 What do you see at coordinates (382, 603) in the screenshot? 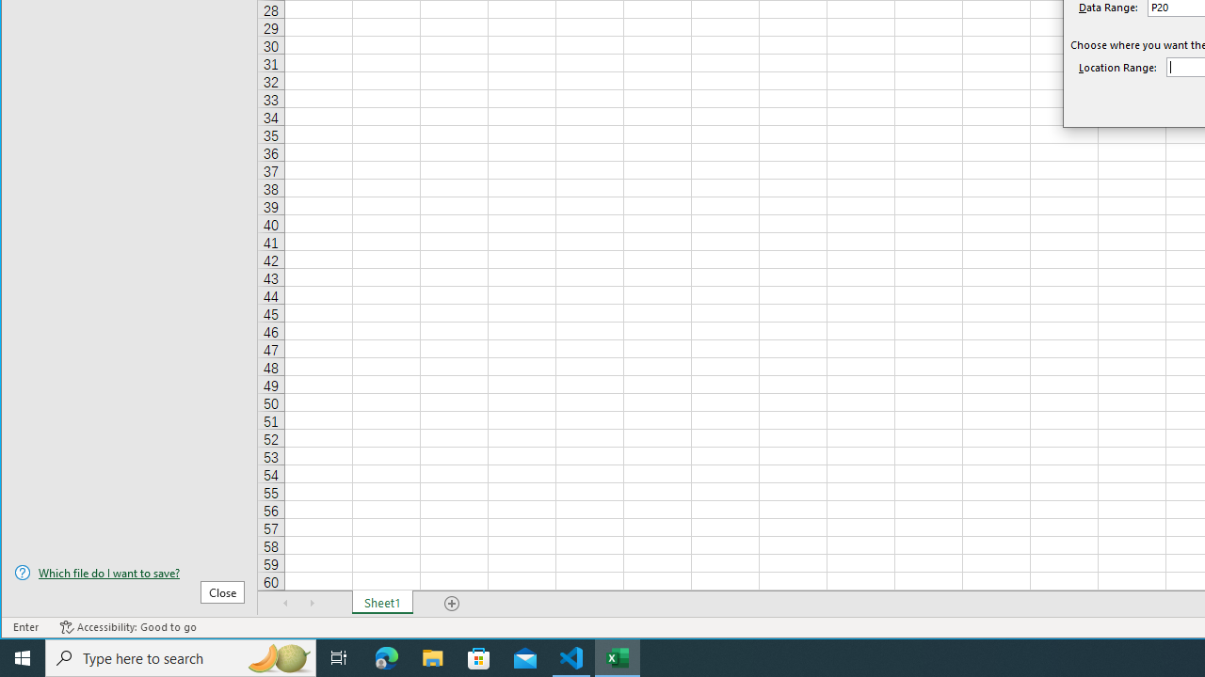
I see `Sheet1` at bounding box center [382, 603].